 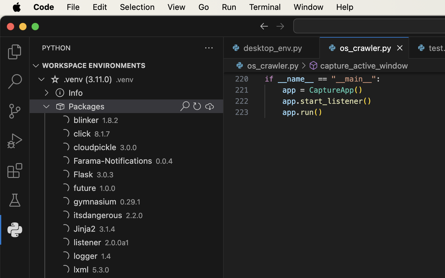 I want to click on capture_active_window, so click(x=364, y=65).